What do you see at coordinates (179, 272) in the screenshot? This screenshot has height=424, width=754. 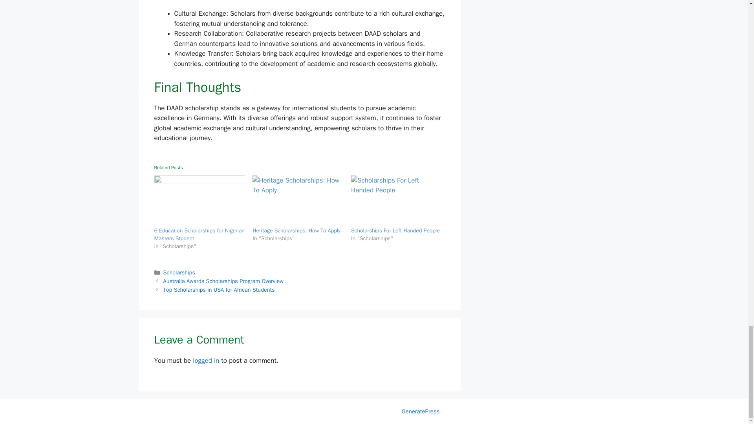 I see `Scholarships` at bounding box center [179, 272].